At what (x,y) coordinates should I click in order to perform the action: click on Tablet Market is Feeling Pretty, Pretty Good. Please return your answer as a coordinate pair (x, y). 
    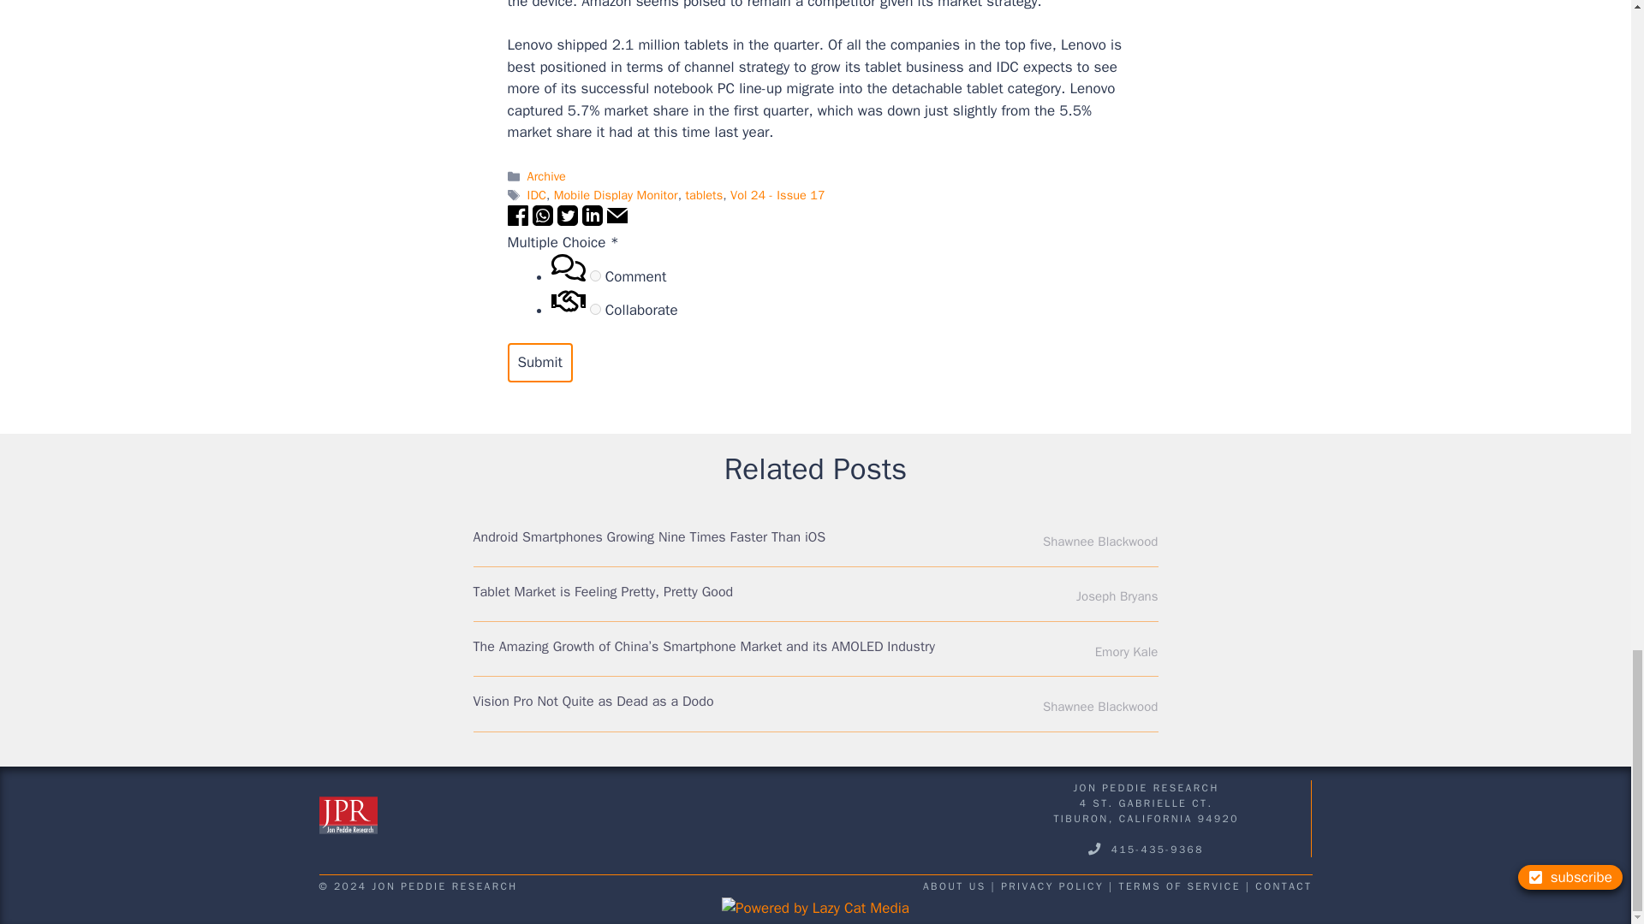
    Looking at the image, I should click on (603, 592).